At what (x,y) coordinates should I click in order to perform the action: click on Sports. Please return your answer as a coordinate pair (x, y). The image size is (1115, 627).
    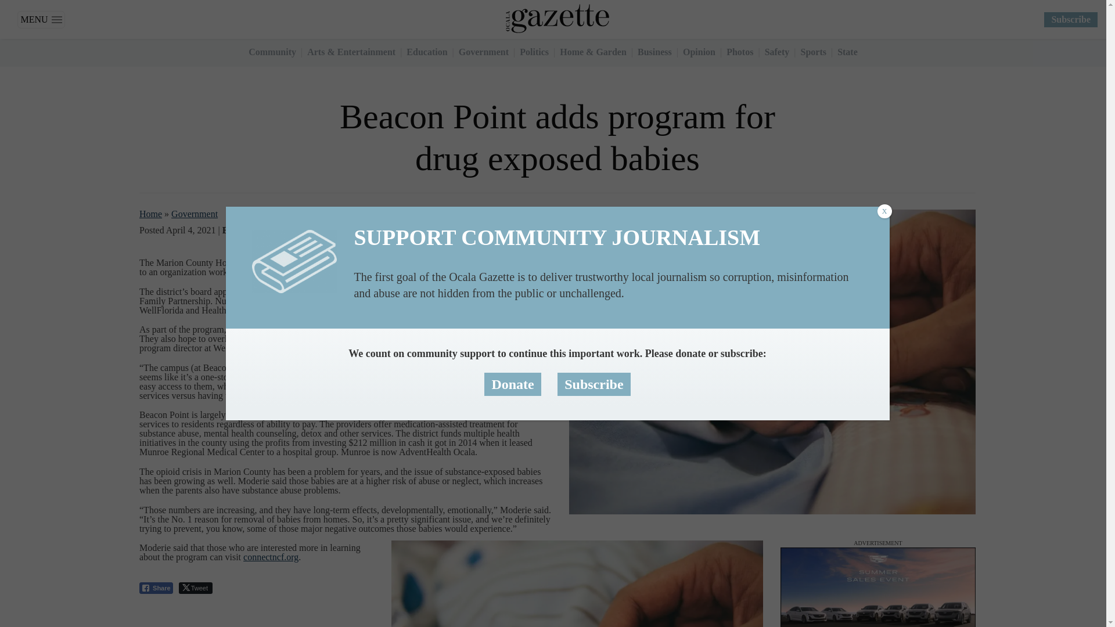
    Looking at the image, I should click on (813, 52).